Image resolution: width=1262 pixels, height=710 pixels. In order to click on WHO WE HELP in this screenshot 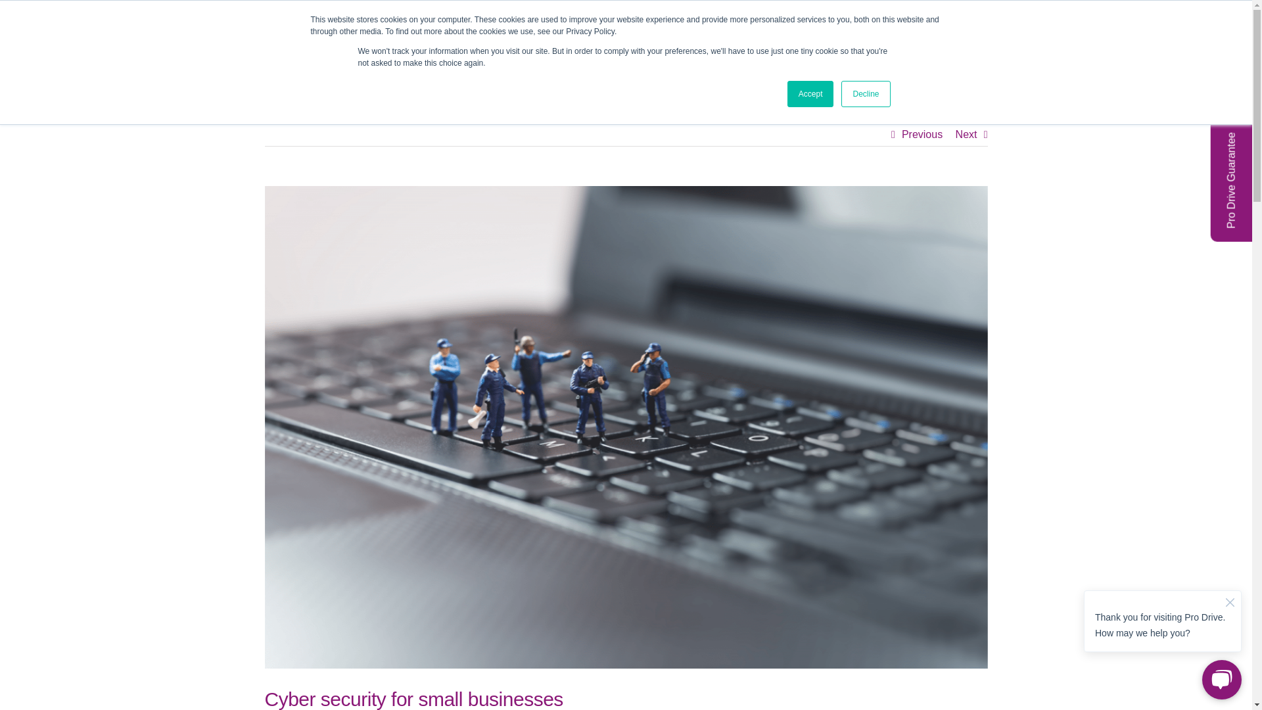, I will do `click(764, 59)`.